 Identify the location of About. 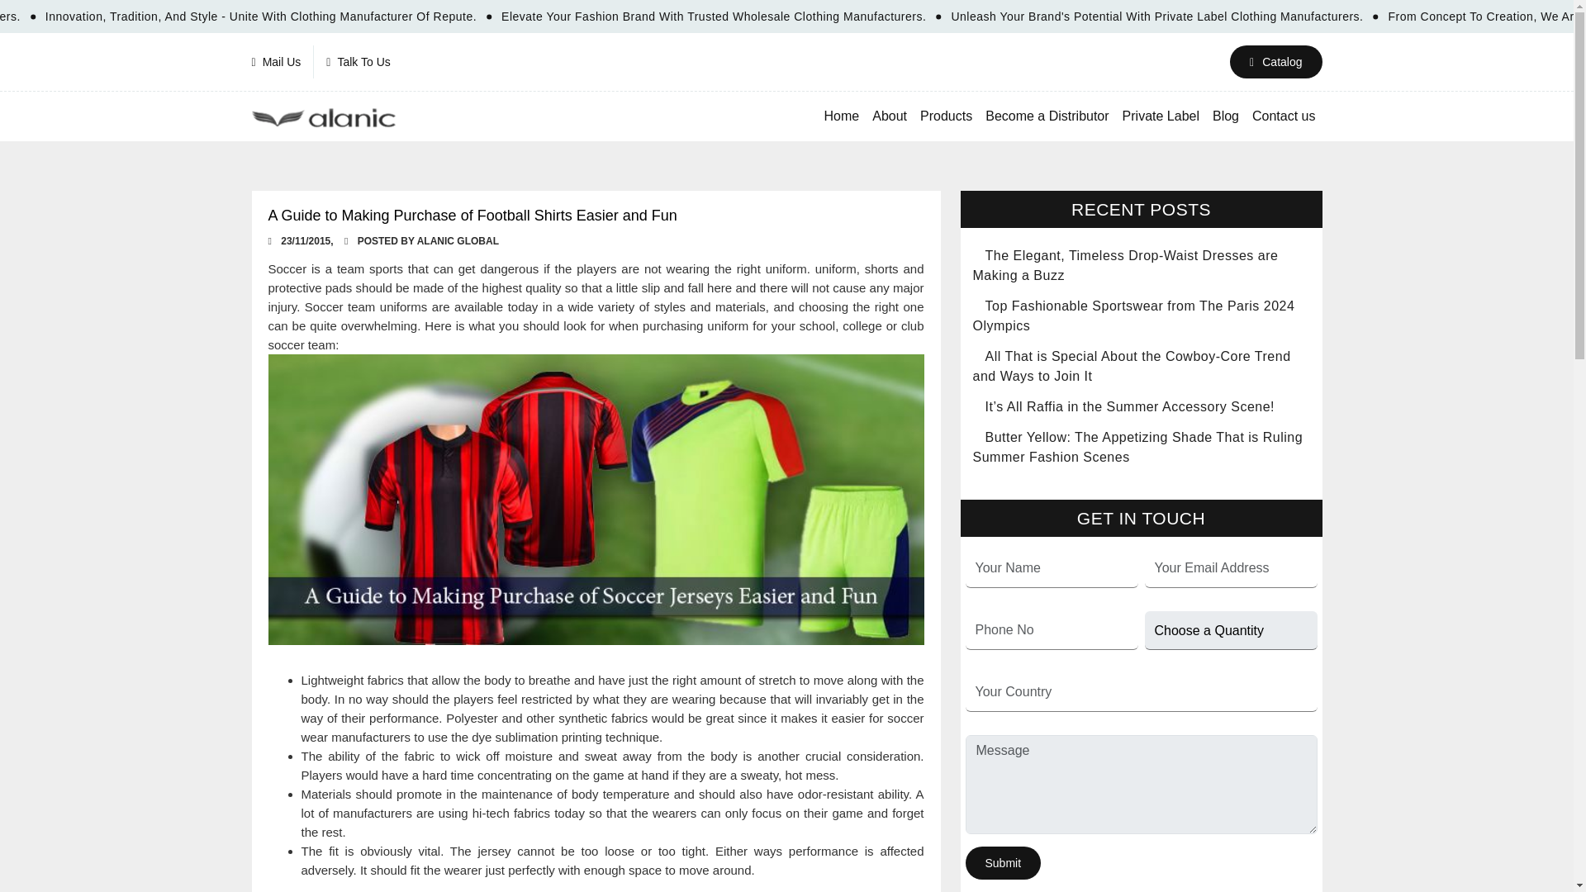
(889, 116).